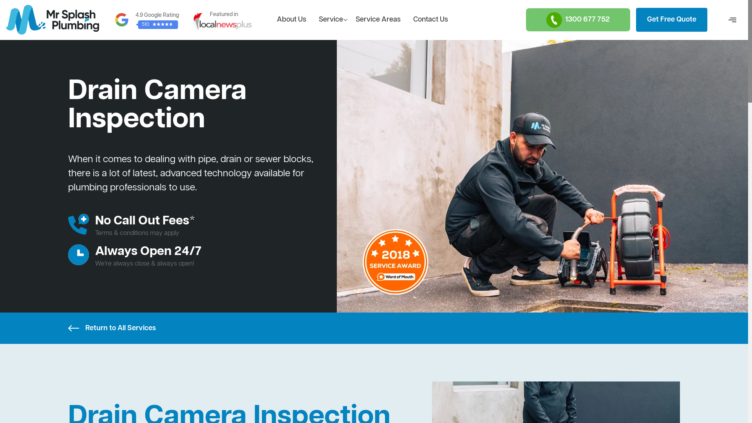  Describe the element at coordinates (291, 20) in the screenshot. I see `About Us` at that location.